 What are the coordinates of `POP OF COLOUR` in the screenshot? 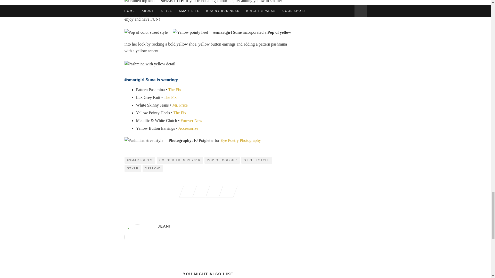 It's located at (222, 160).